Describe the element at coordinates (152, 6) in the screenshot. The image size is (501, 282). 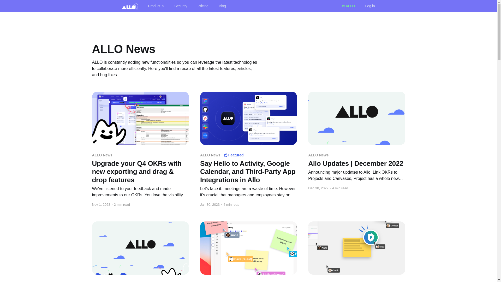
I see `Product` at that location.